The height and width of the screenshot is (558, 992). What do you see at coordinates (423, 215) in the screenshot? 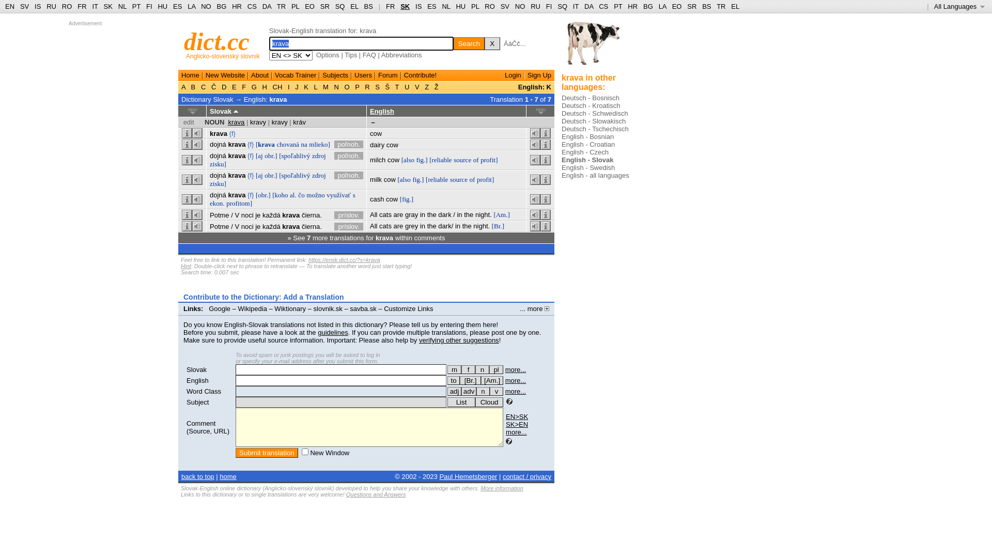
I see `in` at bounding box center [423, 215].